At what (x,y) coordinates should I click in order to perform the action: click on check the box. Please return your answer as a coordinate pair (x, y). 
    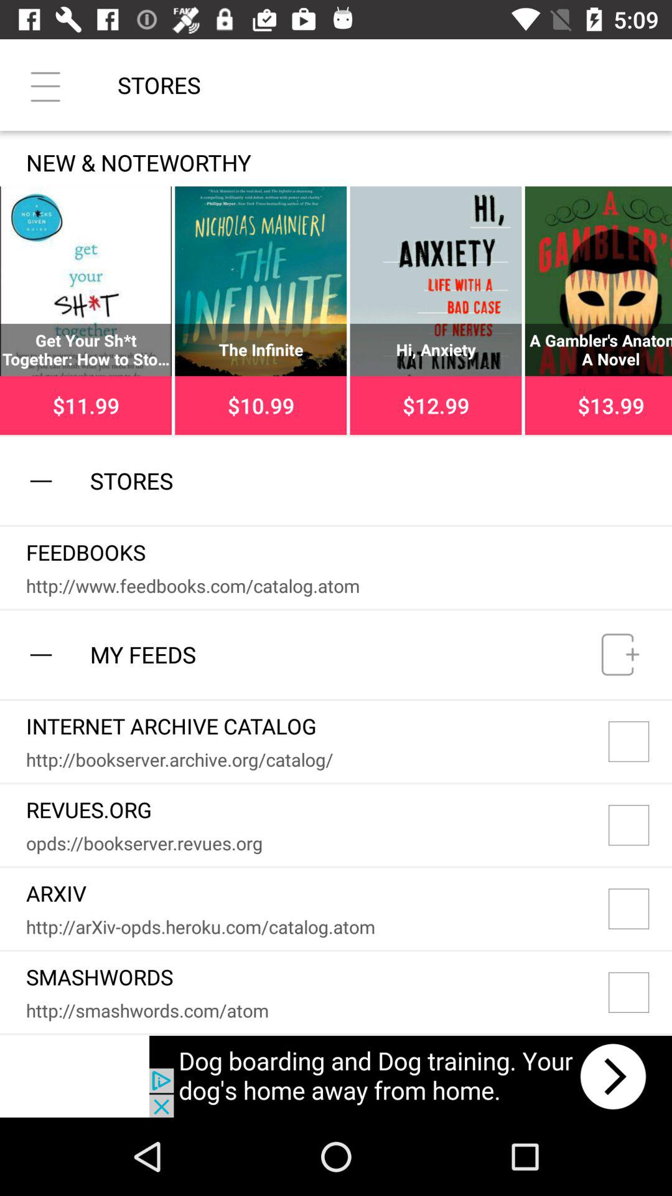
    Looking at the image, I should click on (640, 909).